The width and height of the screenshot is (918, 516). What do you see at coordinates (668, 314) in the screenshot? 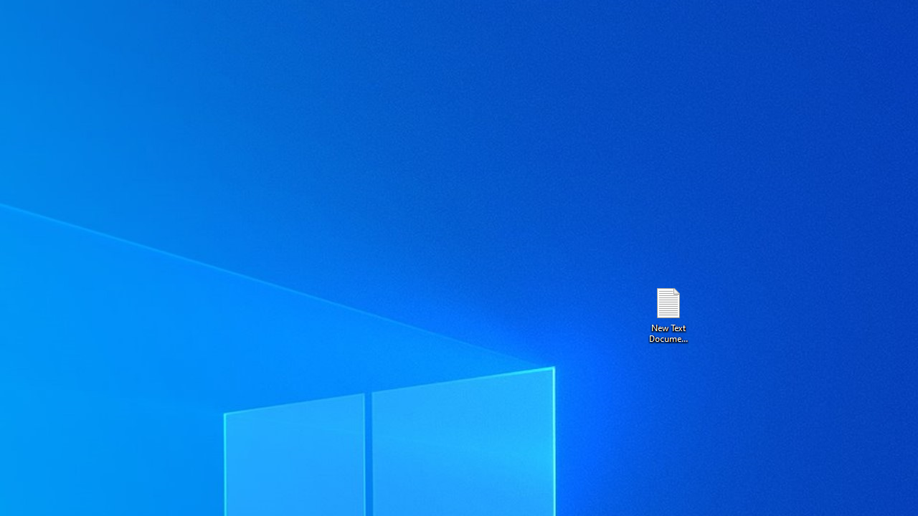
I see `New Text Document (2)` at bounding box center [668, 314].